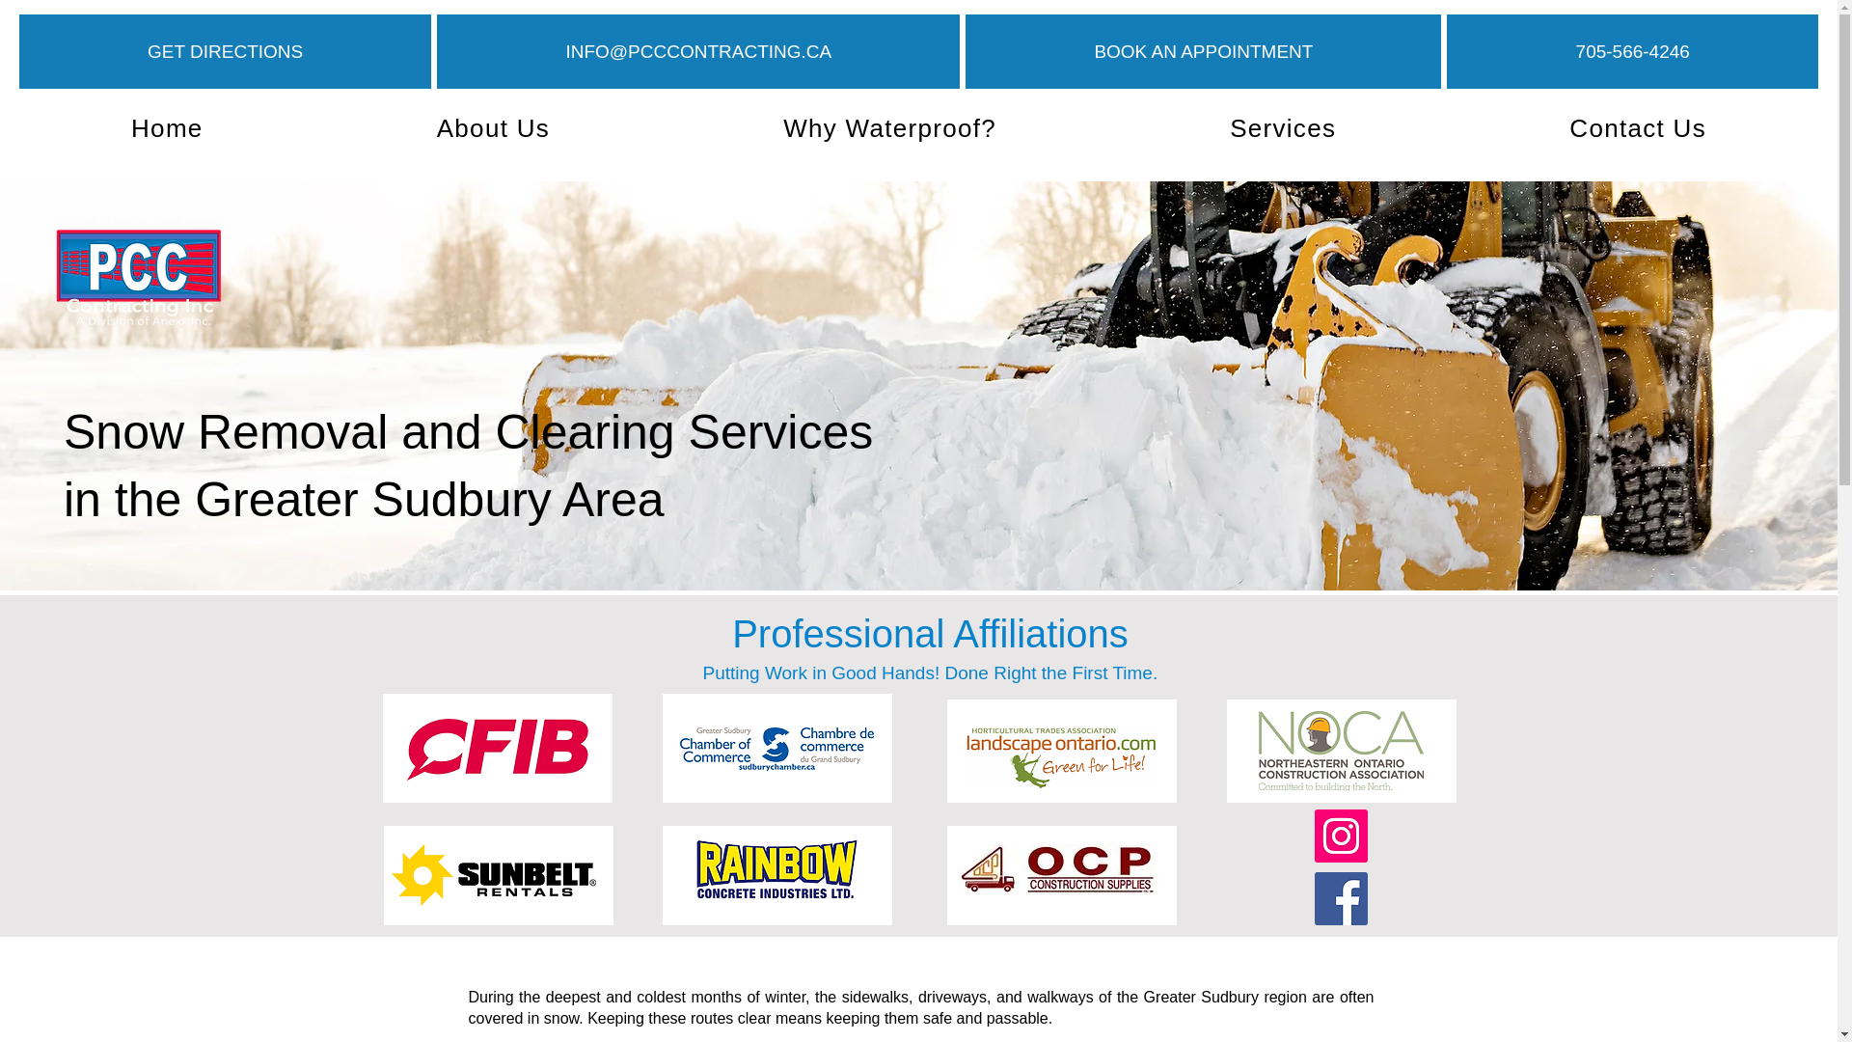 This screenshot has height=1042, width=1852. I want to click on About Us, so click(493, 128).